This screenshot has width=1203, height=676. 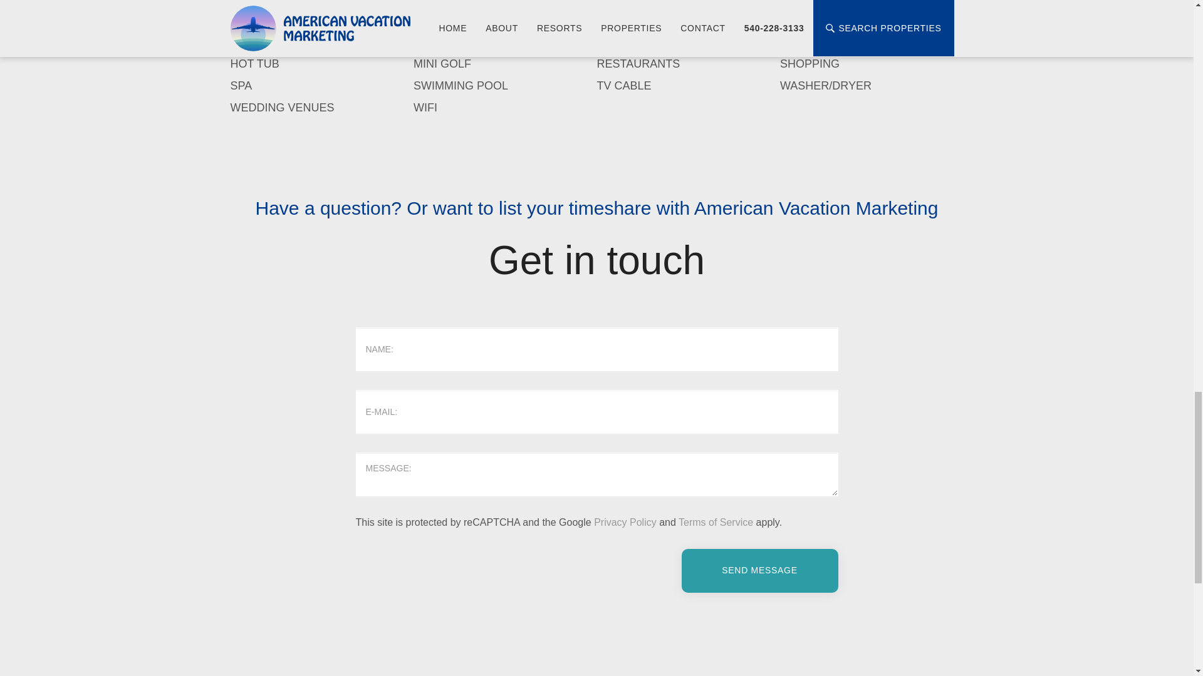 What do you see at coordinates (833, 2) in the screenshot?
I see `BUSINESS CENTER` at bounding box center [833, 2].